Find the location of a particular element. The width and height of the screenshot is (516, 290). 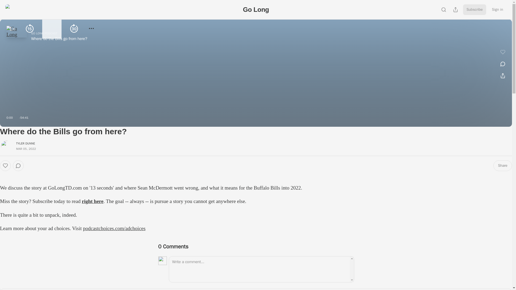

Go Long is located at coordinates (256, 9).